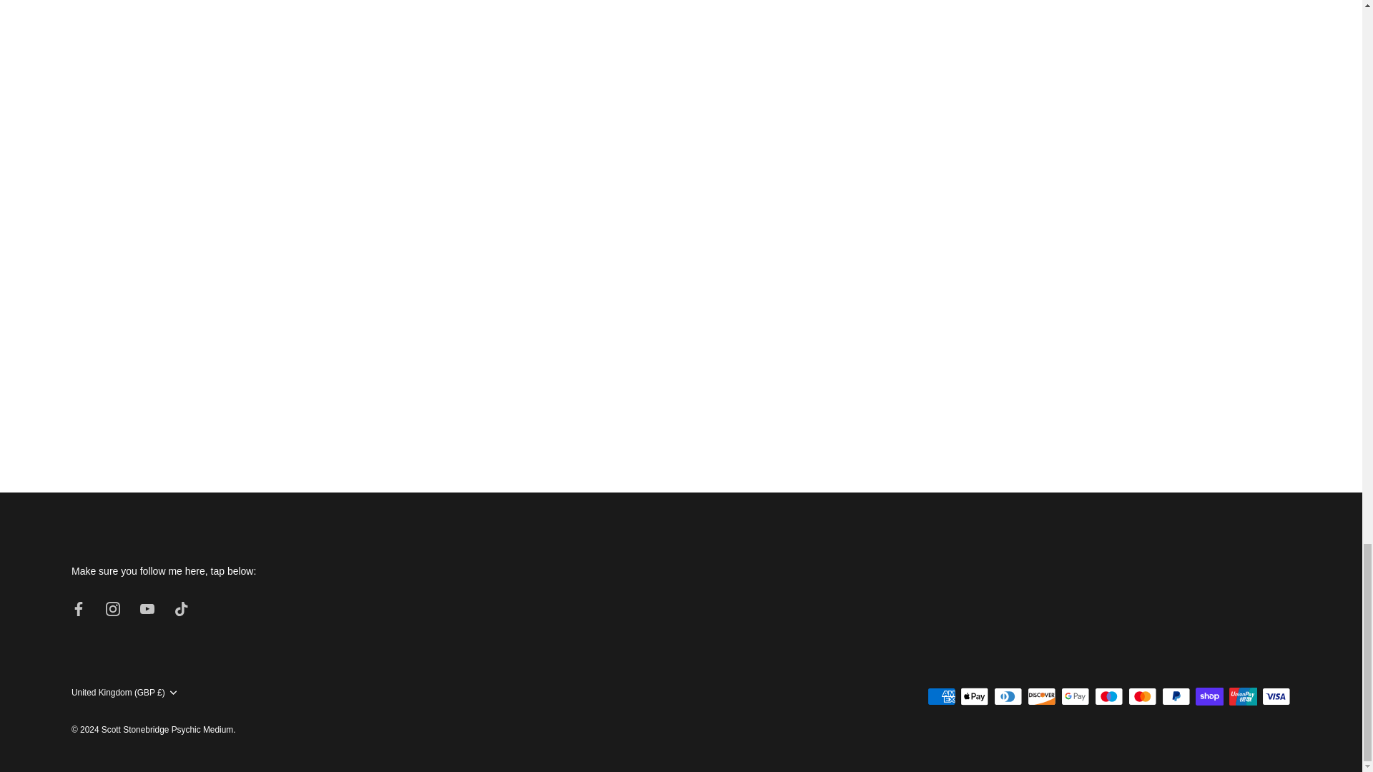  What do you see at coordinates (1276, 696) in the screenshot?
I see `Visa` at bounding box center [1276, 696].